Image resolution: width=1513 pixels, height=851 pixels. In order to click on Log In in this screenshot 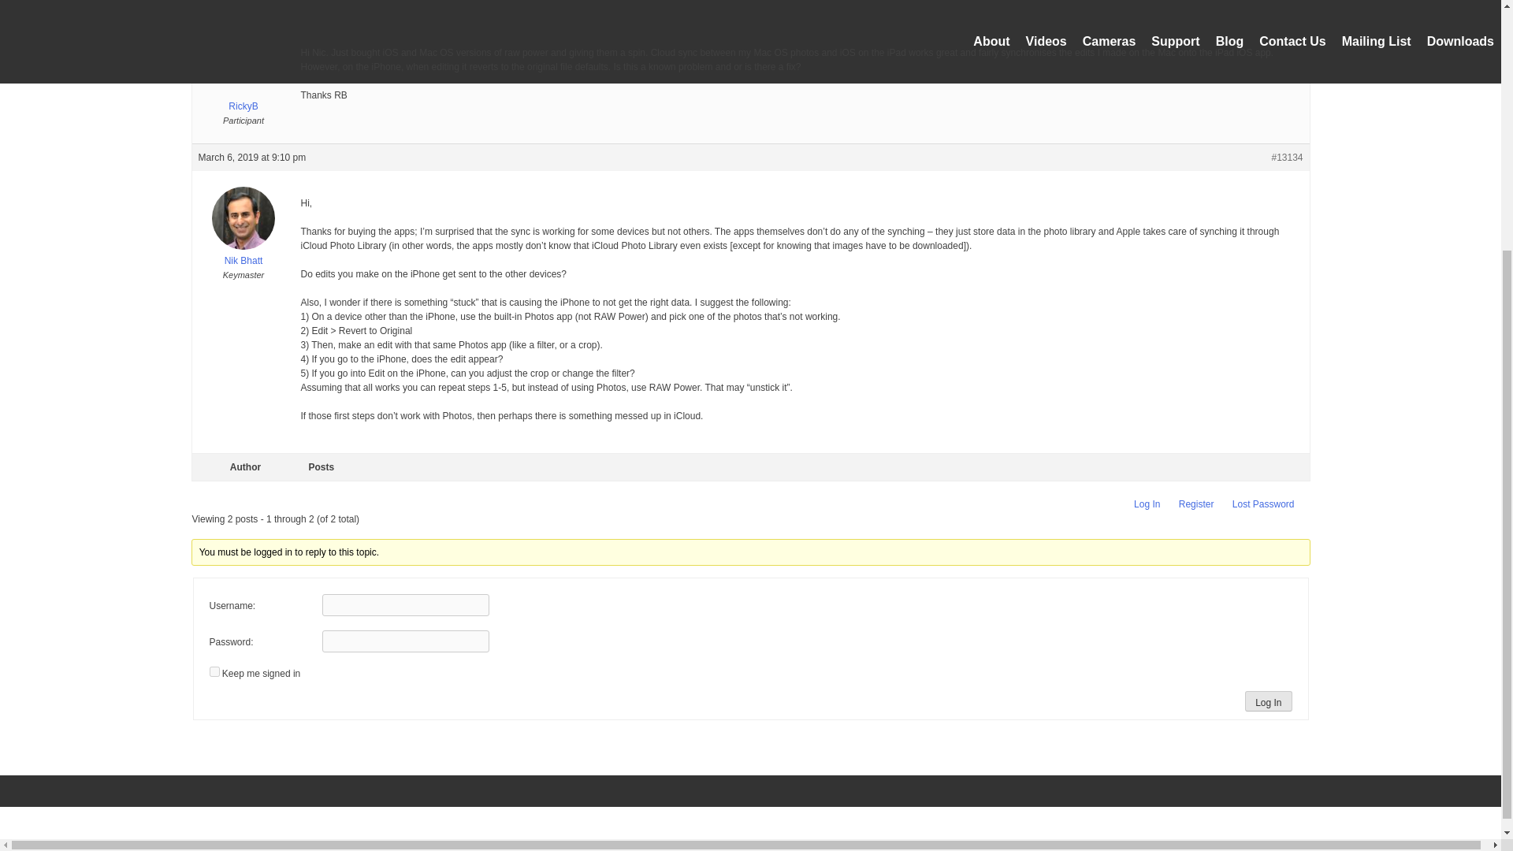, I will do `click(1147, 504)`.